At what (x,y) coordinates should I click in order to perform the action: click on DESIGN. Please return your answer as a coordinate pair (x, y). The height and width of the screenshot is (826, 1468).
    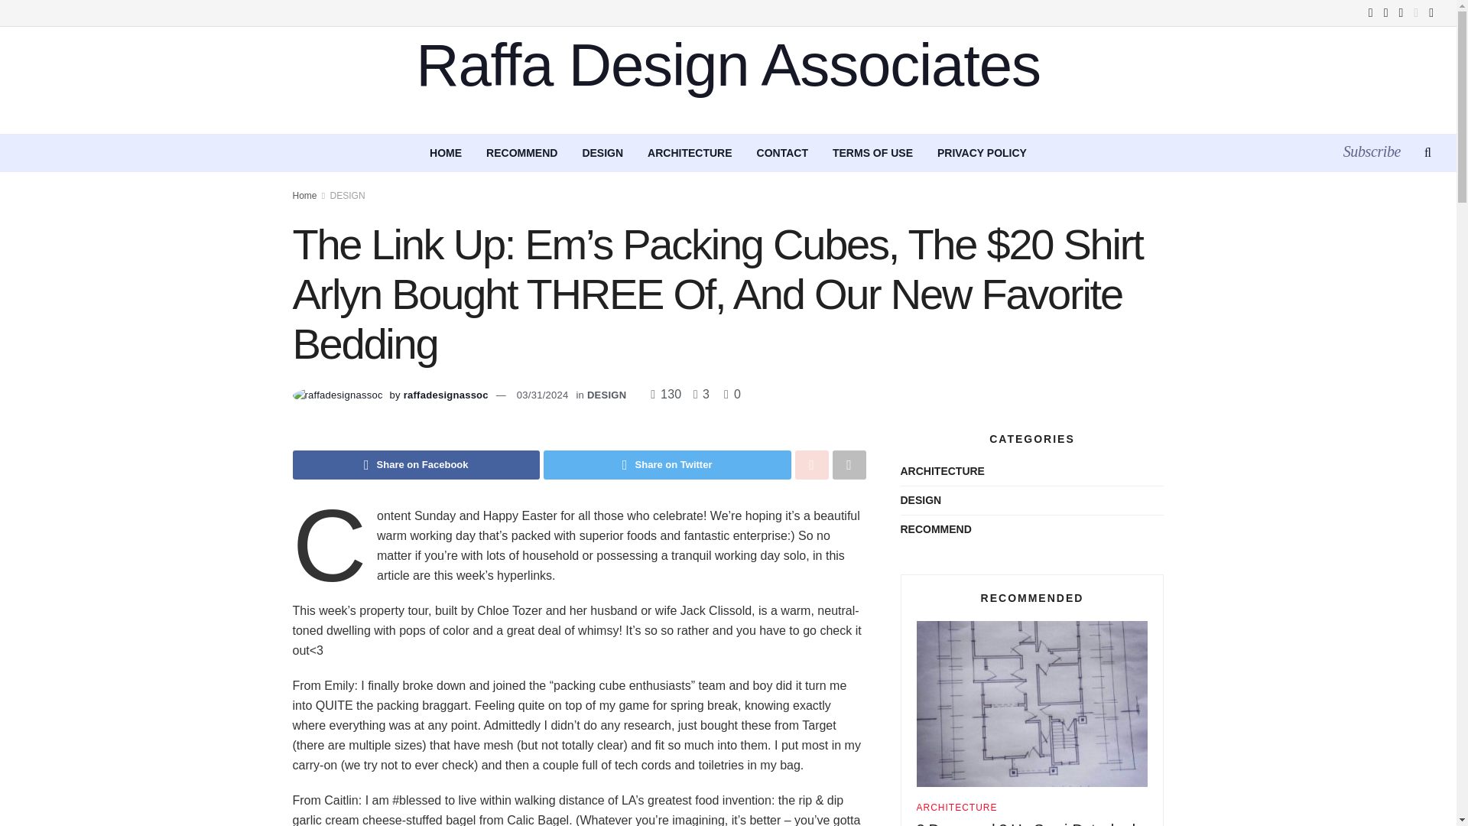
    Looking at the image, I should click on (348, 196).